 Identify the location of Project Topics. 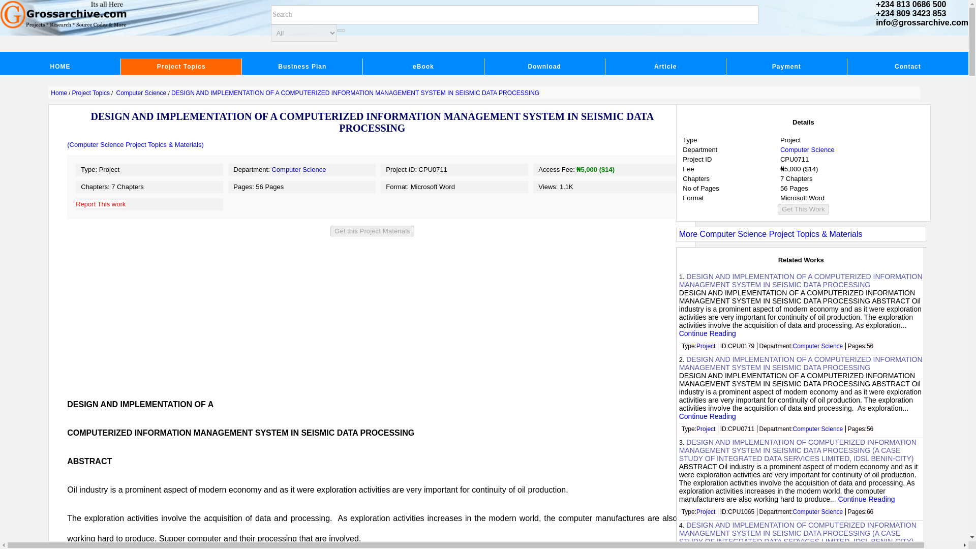
(181, 66).